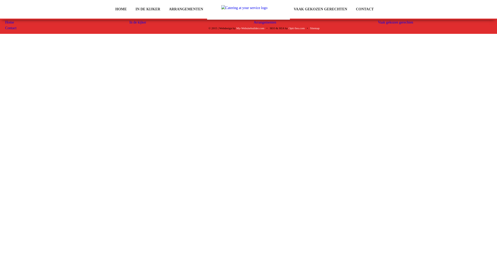 Image resolution: width=497 pixels, height=279 pixels. I want to click on HOME, so click(121, 9).